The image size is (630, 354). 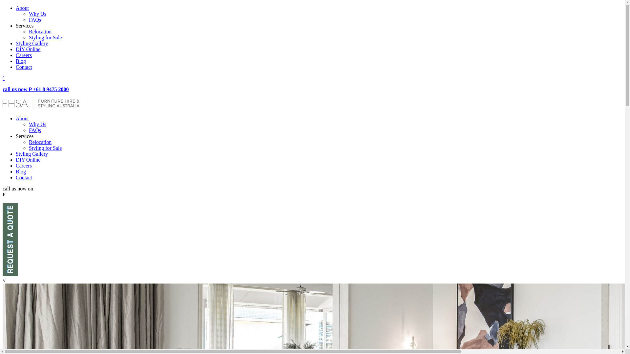 I want to click on About, so click(x=22, y=119).